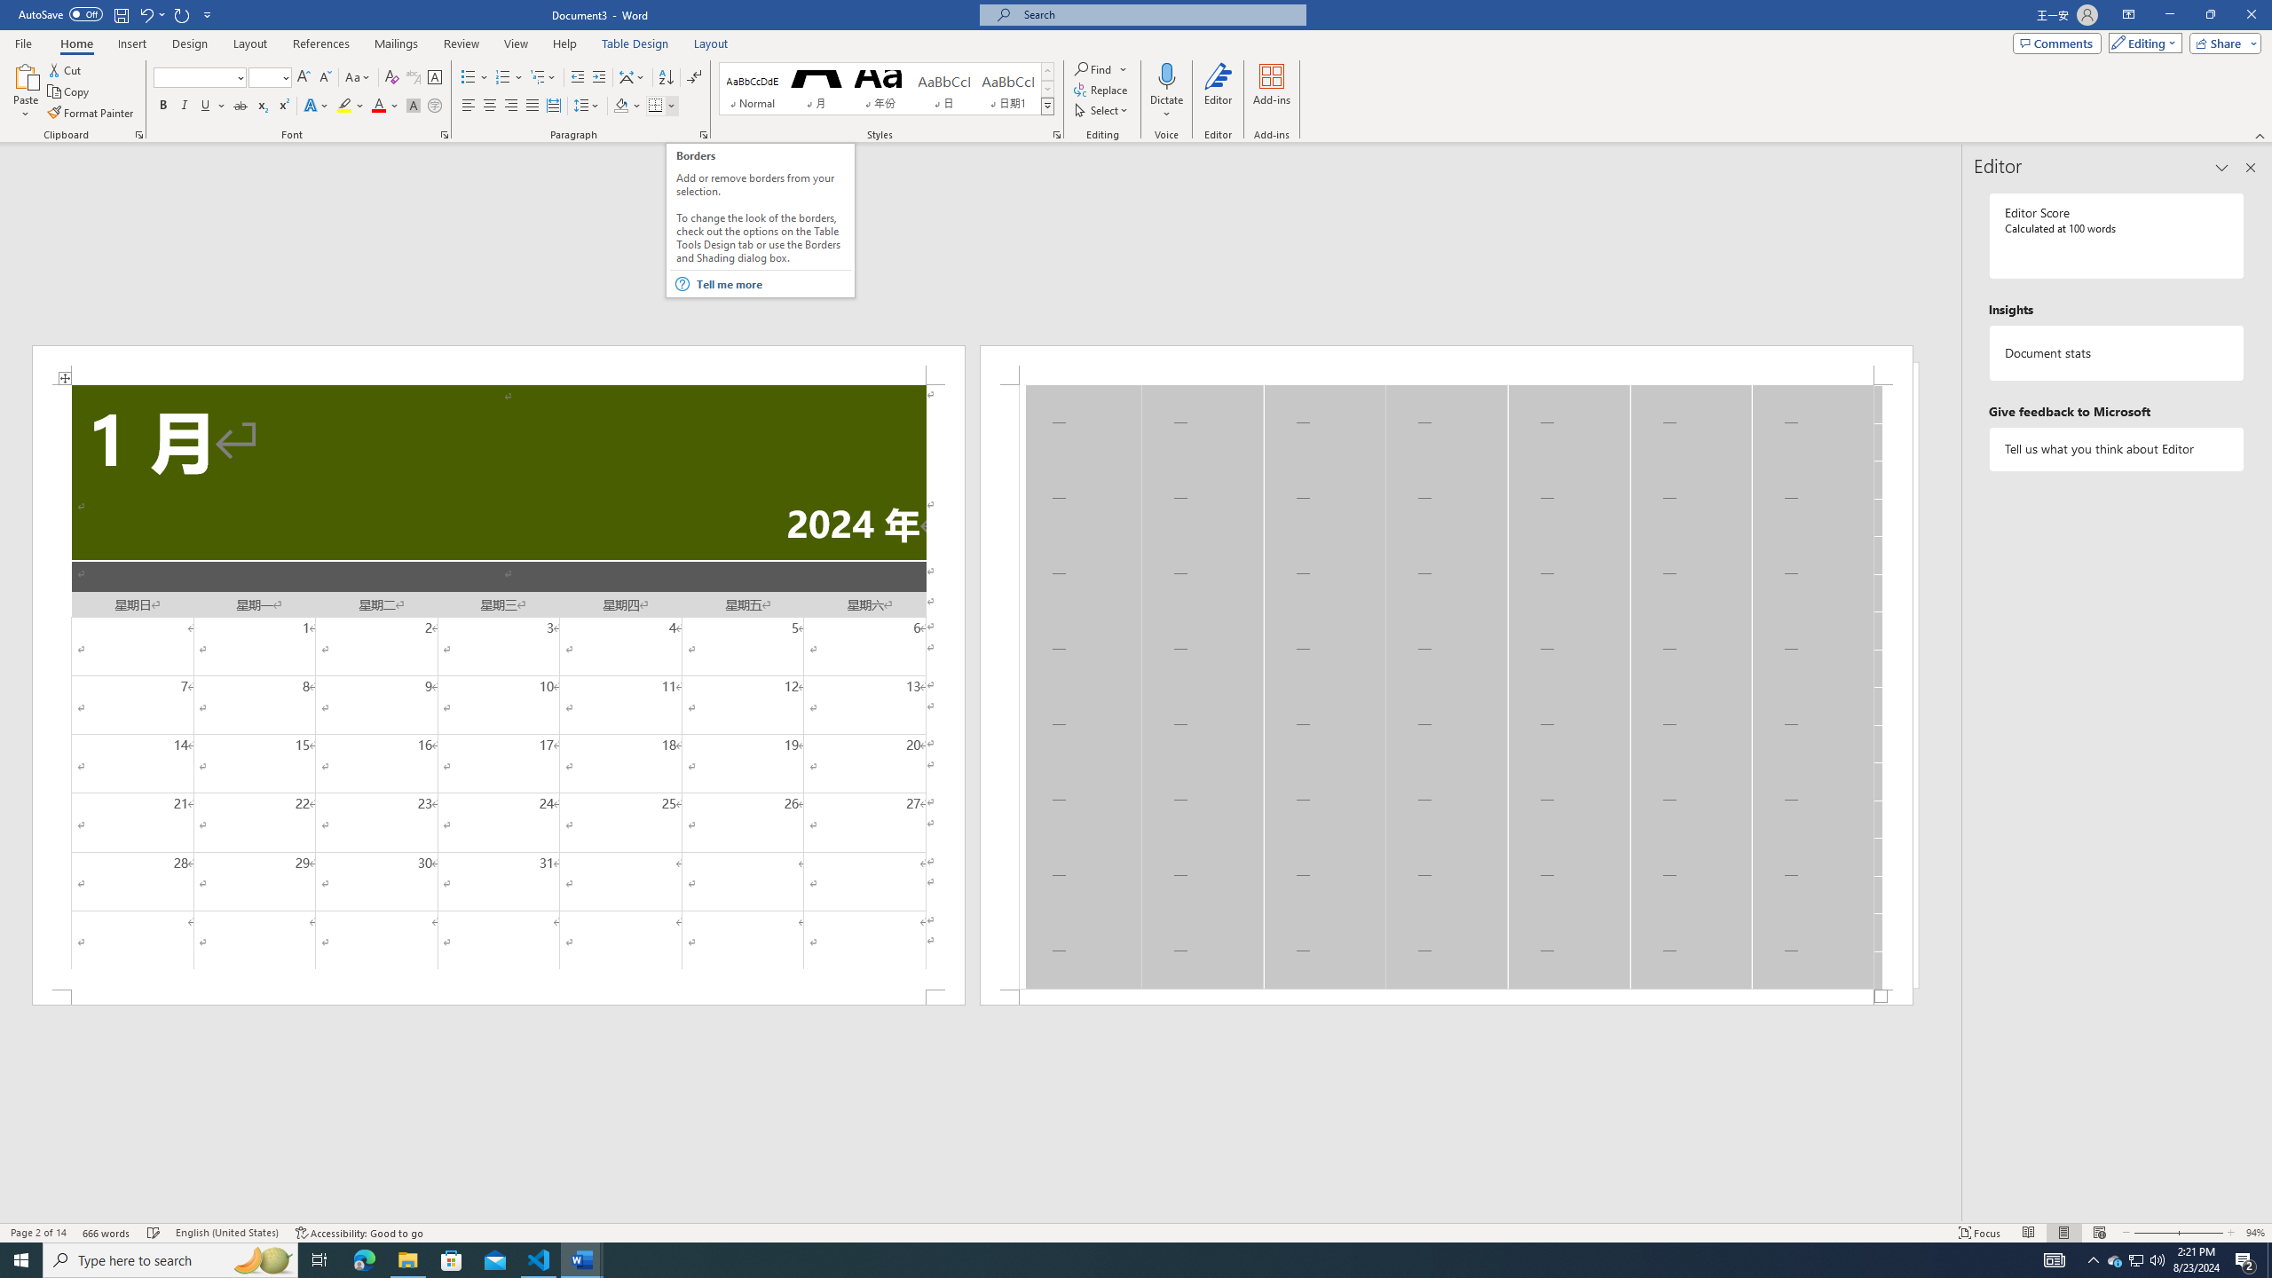 This screenshot has width=2272, height=1278. I want to click on Undo Apply Quick Style, so click(146, 14).